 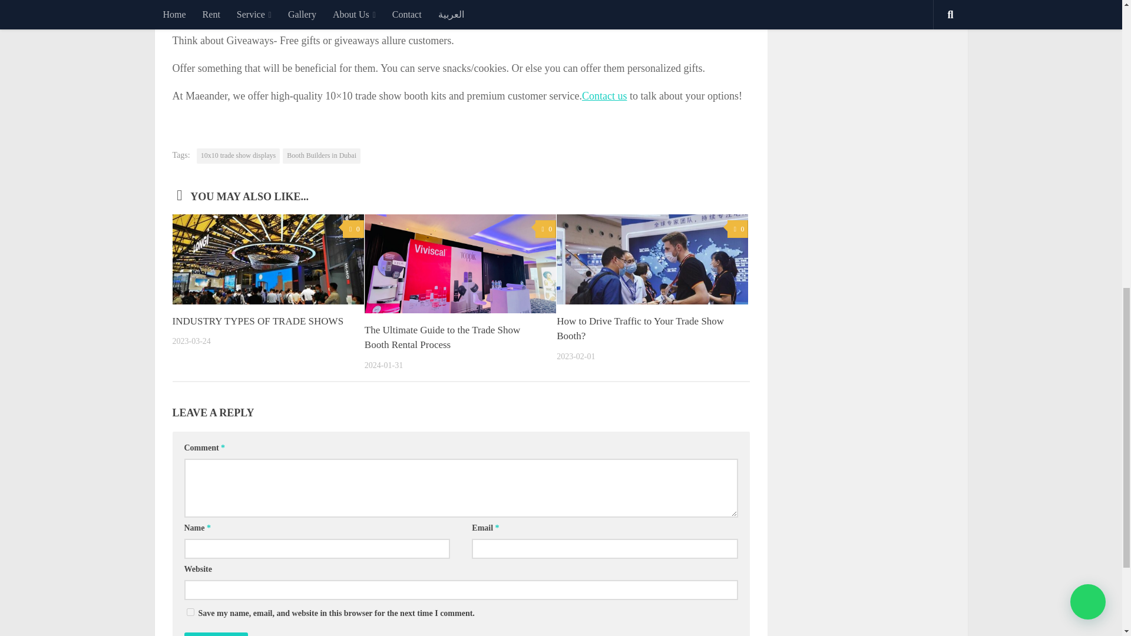 What do you see at coordinates (545, 229) in the screenshot?
I see `0` at bounding box center [545, 229].